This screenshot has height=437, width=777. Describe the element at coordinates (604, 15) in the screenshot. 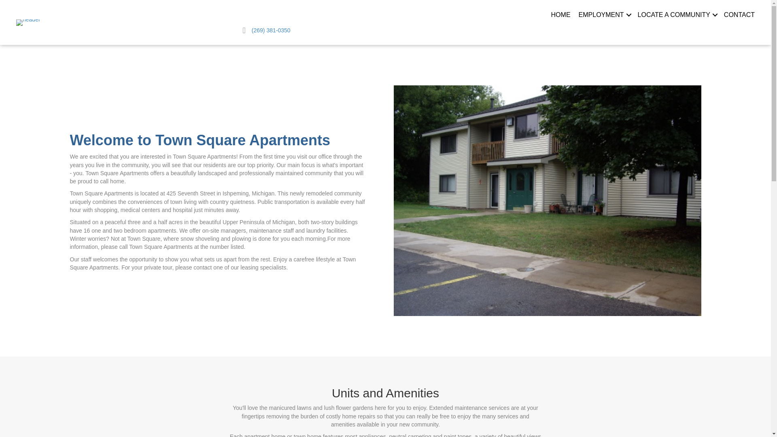

I see `EMPLOYMENT` at that location.